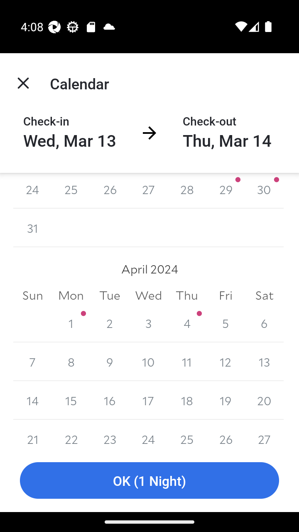  Describe the element at coordinates (149, 480) in the screenshot. I see `OK (1 Night)` at that location.